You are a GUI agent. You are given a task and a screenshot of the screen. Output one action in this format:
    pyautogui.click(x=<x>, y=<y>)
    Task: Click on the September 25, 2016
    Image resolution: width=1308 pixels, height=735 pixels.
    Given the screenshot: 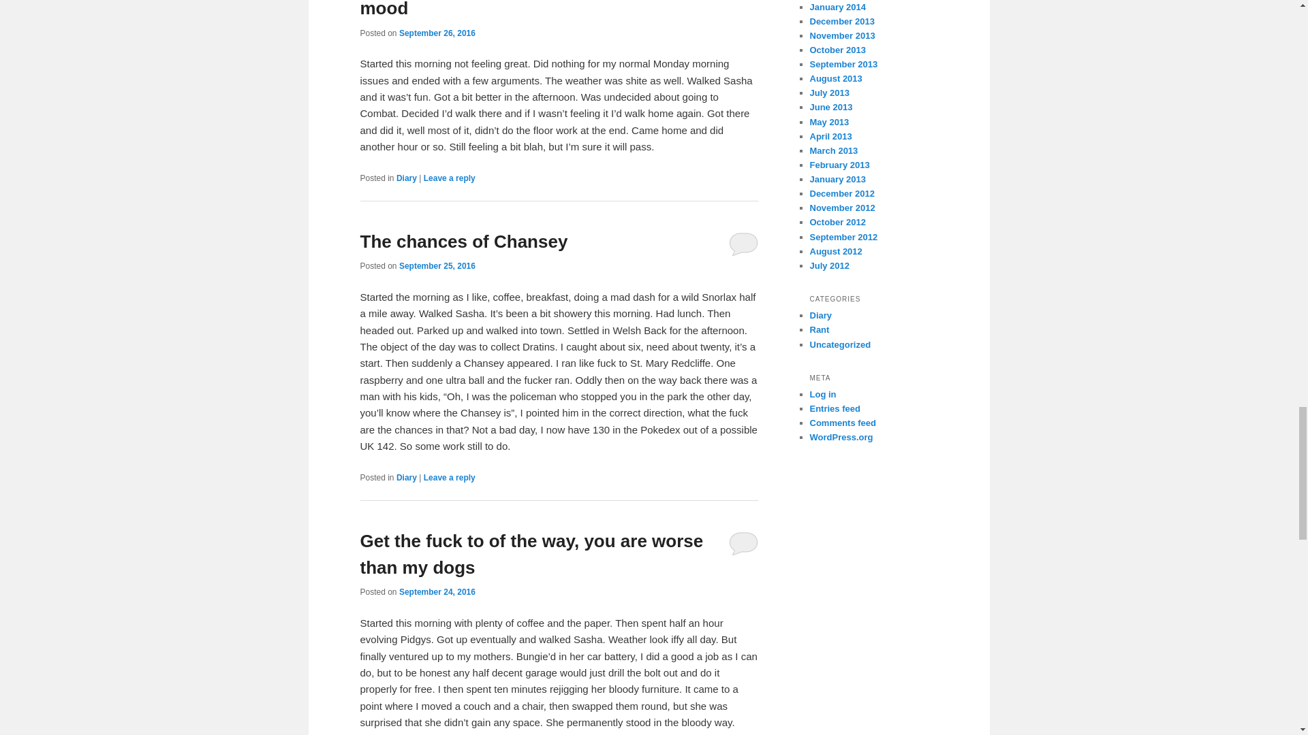 What is the action you would take?
    pyautogui.click(x=437, y=266)
    